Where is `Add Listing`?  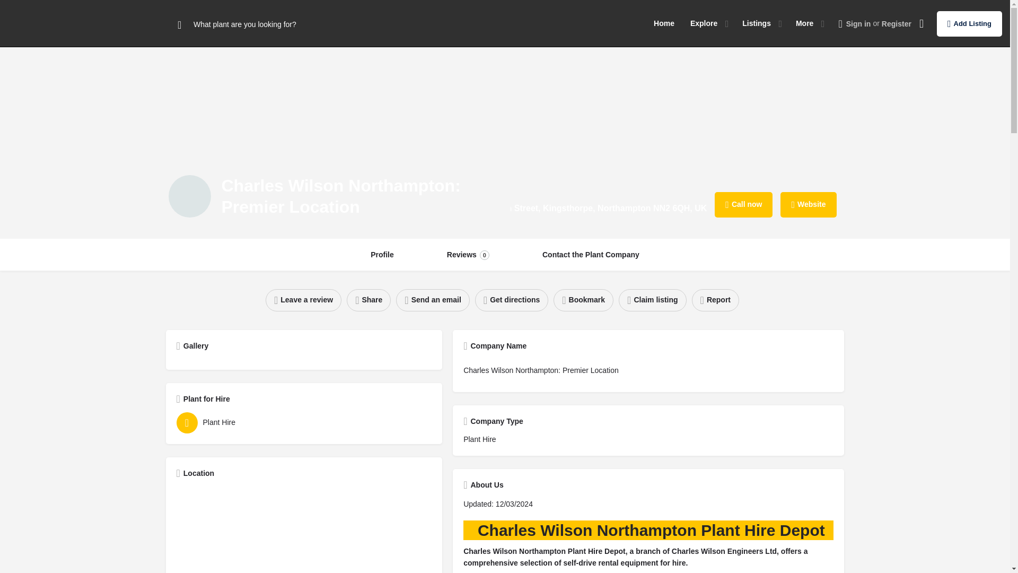 Add Listing is located at coordinates (382, 255).